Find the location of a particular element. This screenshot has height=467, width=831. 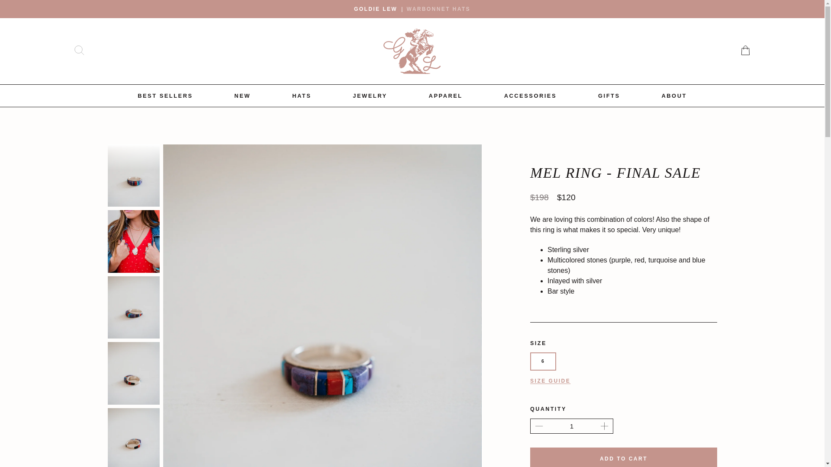

NEW is located at coordinates (242, 96).